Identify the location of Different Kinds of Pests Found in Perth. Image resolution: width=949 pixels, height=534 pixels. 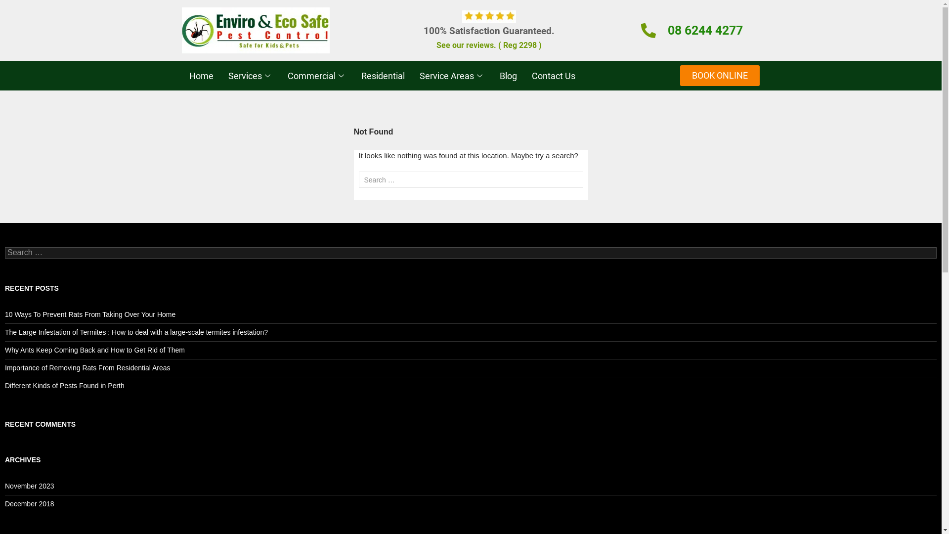
(65, 386).